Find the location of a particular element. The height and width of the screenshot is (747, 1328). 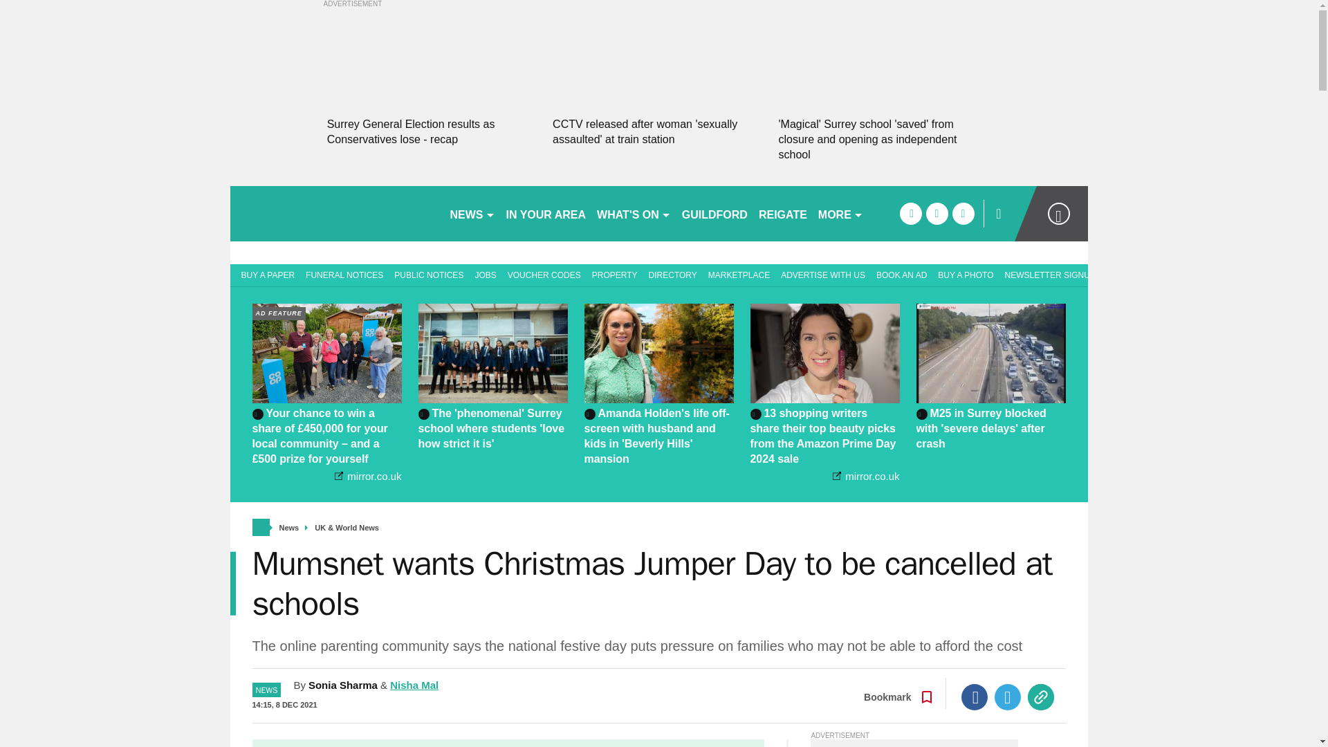

getsurrey is located at coordinates (333, 213).